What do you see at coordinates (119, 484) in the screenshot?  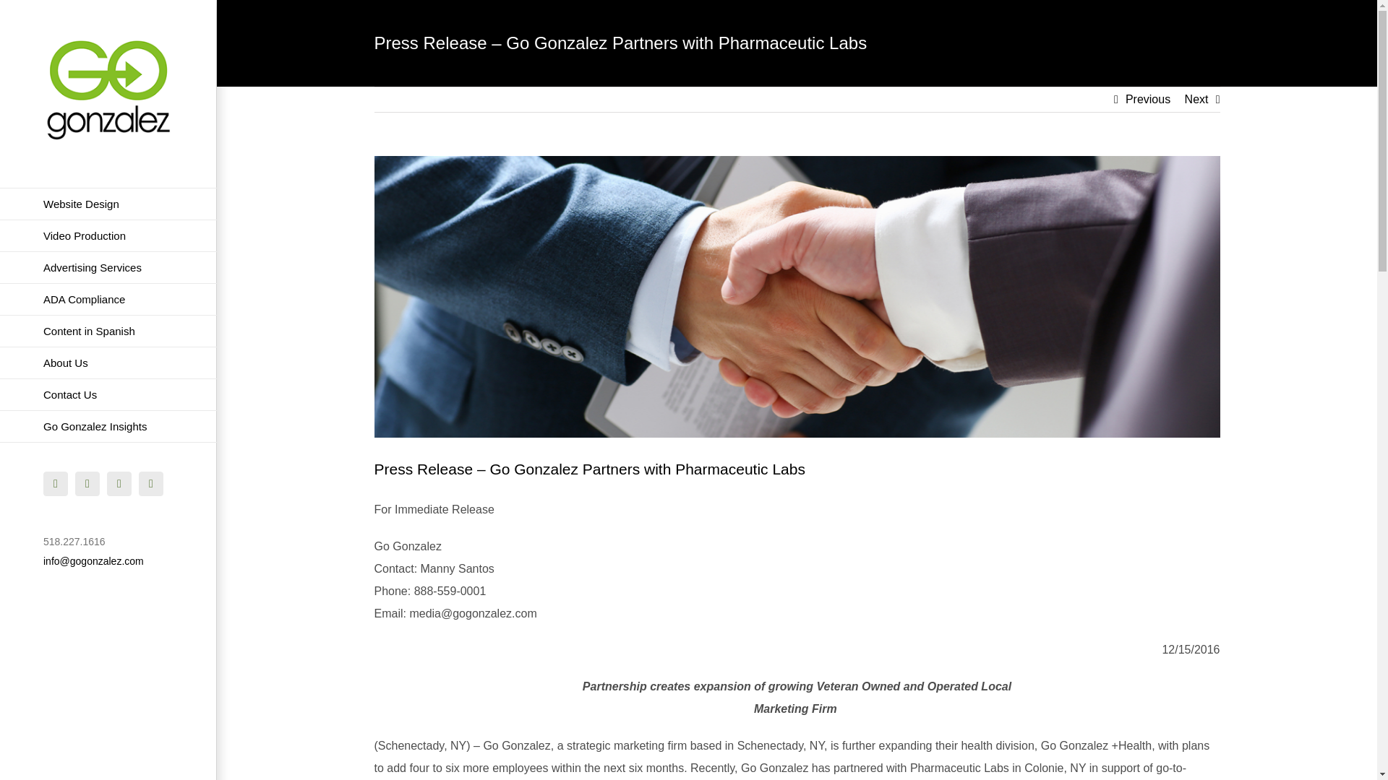 I see `Instagram` at bounding box center [119, 484].